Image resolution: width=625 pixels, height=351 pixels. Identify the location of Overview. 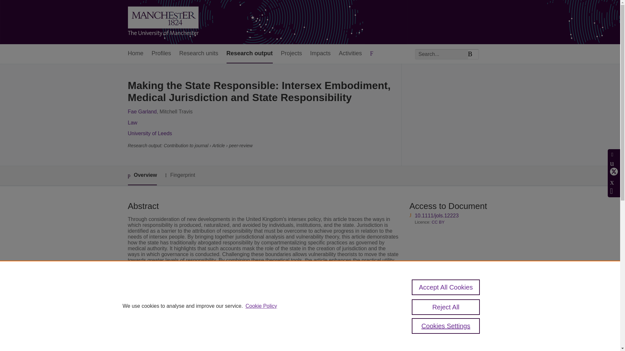
(142, 175).